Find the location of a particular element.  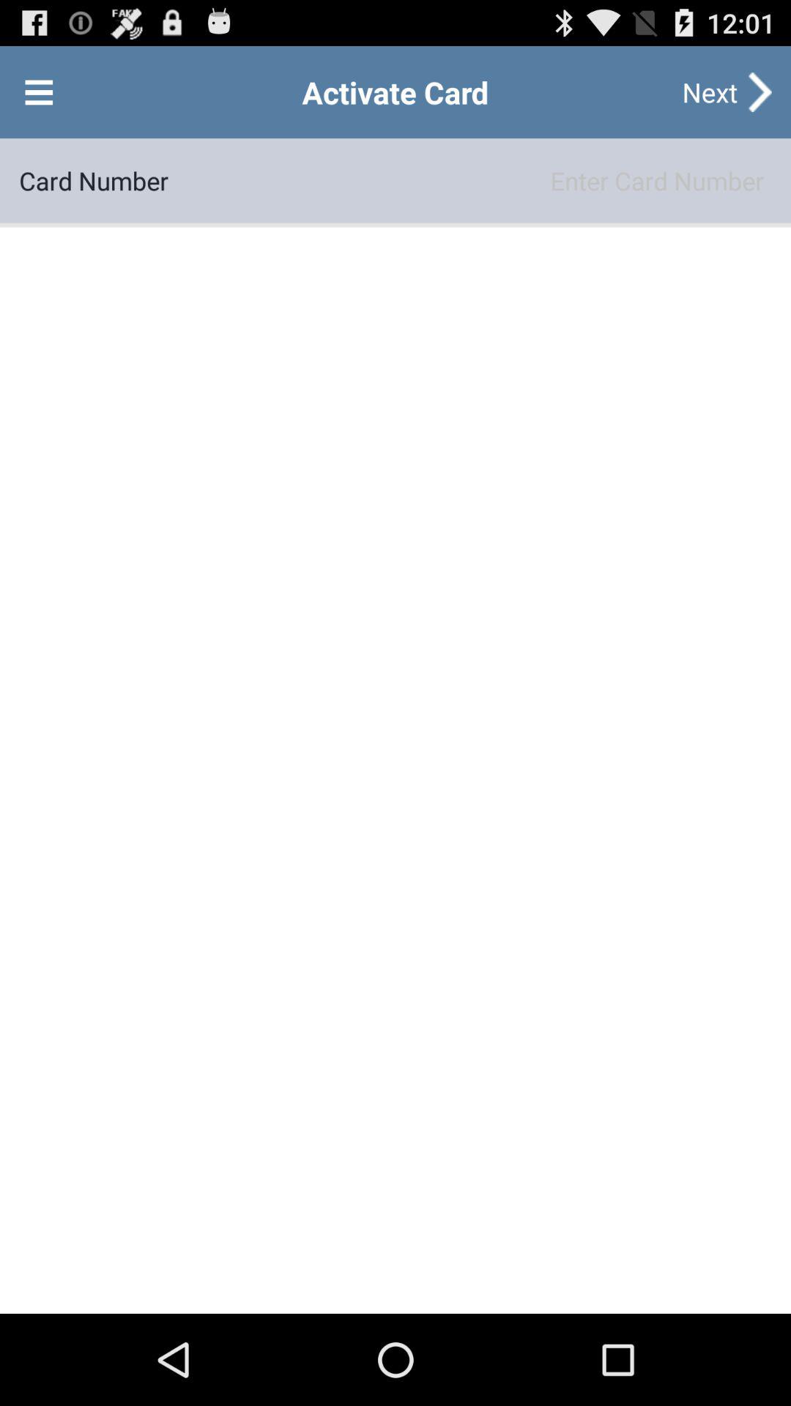

launch the item to the right of card number item is located at coordinates (470, 180).